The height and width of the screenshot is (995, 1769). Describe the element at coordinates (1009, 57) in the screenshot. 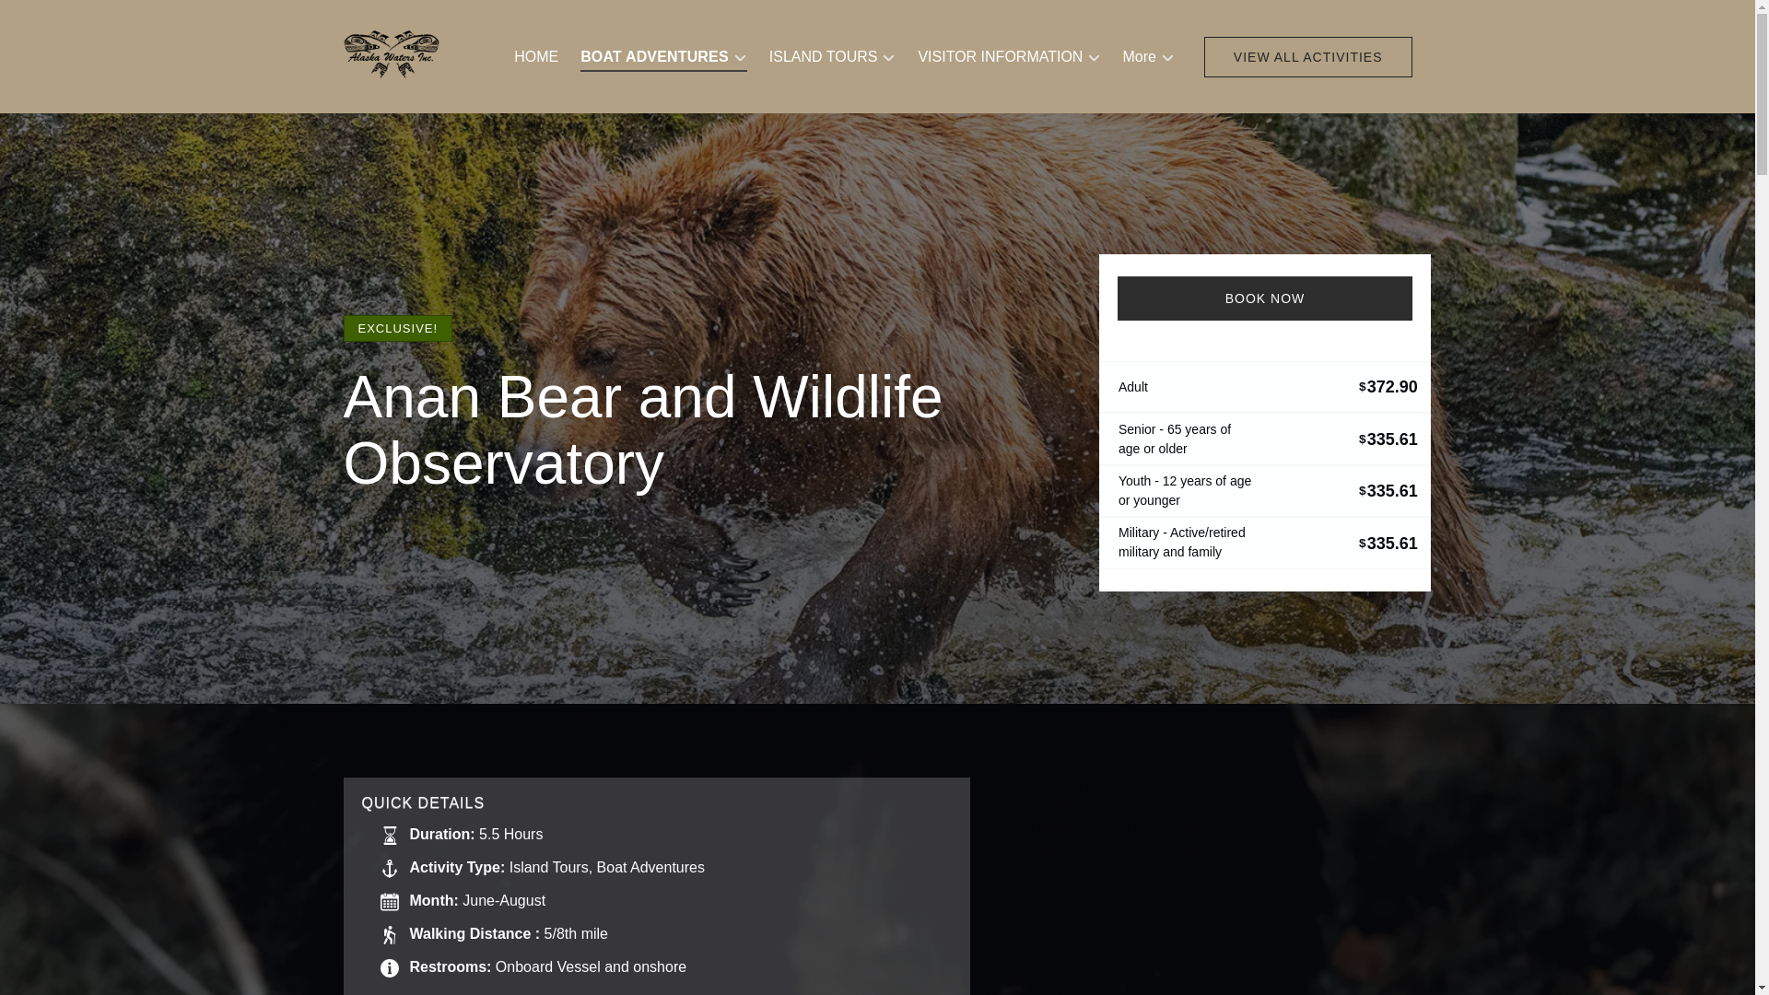

I see `VISITOR INFORMATION` at that location.